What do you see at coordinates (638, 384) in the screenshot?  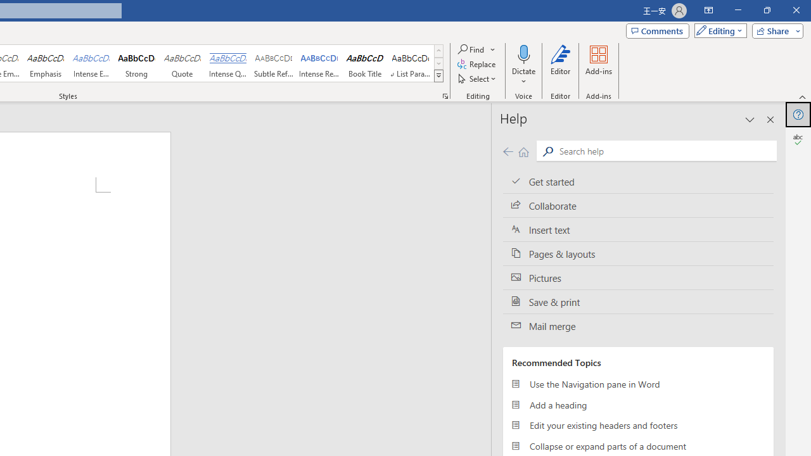 I see `Use the Navigation pane in Word` at bounding box center [638, 384].